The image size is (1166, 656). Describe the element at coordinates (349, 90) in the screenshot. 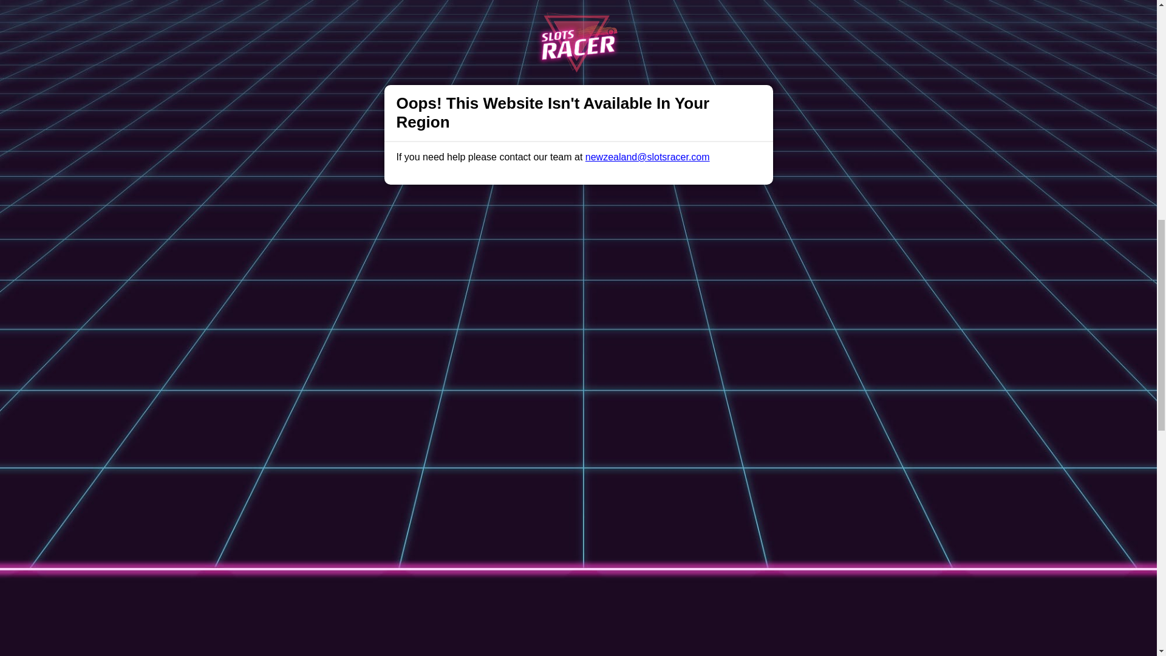

I see `Aloha! Slot Game` at that location.